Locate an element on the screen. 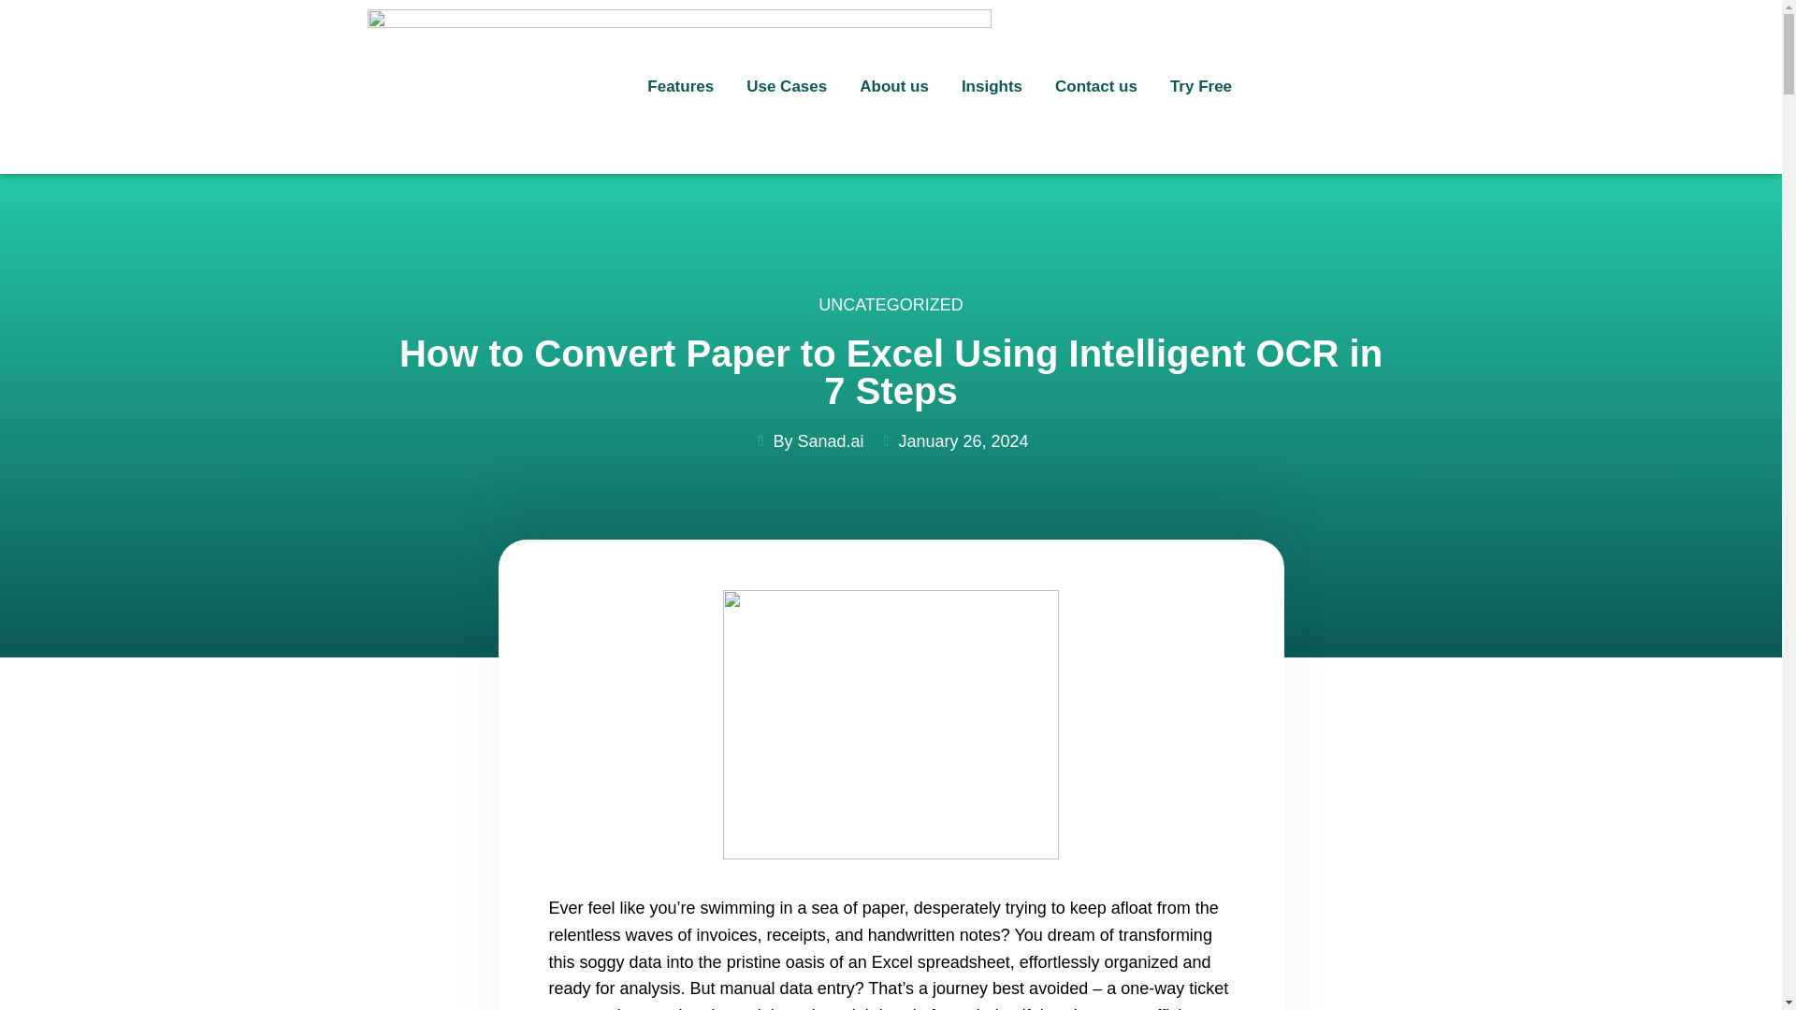  January 26, 2024 is located at coordinates (952, 441).